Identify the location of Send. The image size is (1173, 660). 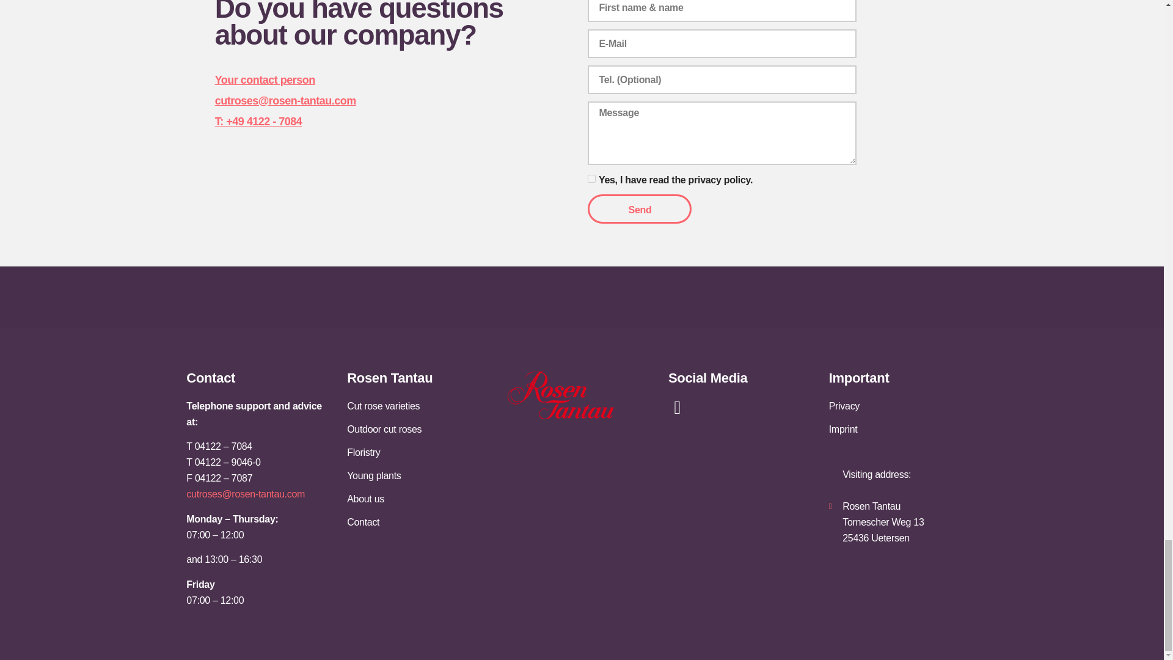
(639, 209).